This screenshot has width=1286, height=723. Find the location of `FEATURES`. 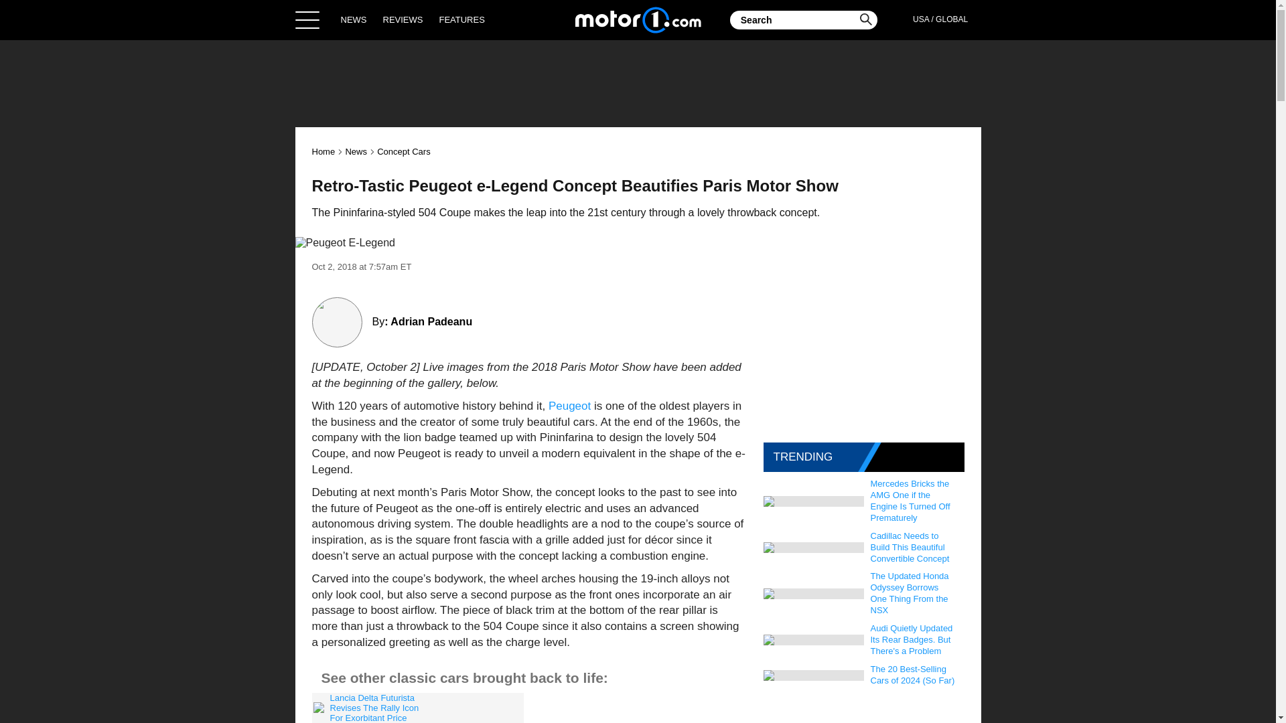

FEATURES is located at coordinates (461, 19).